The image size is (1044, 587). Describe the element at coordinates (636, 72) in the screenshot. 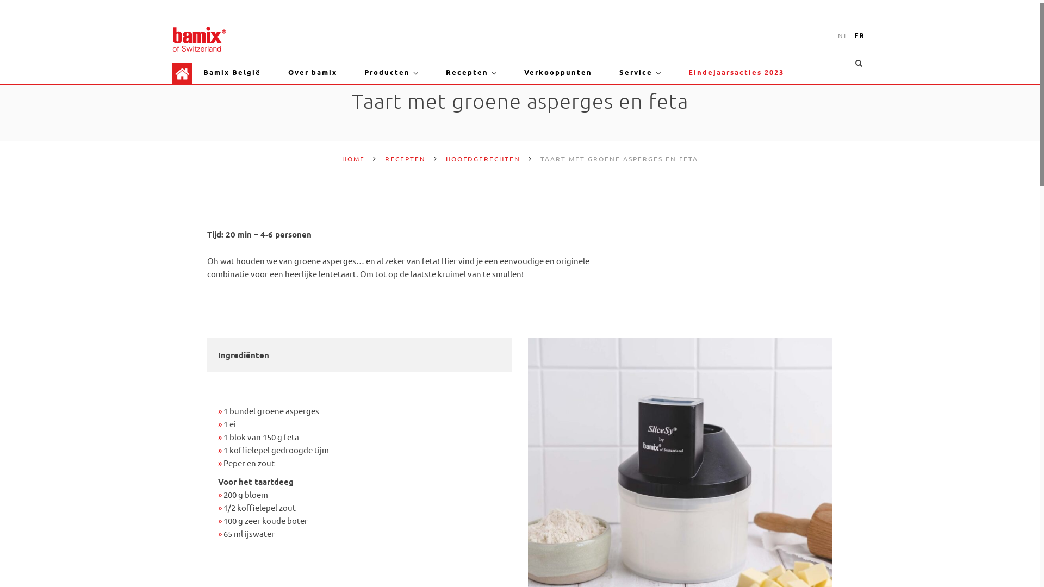

I see `Service` at that location.